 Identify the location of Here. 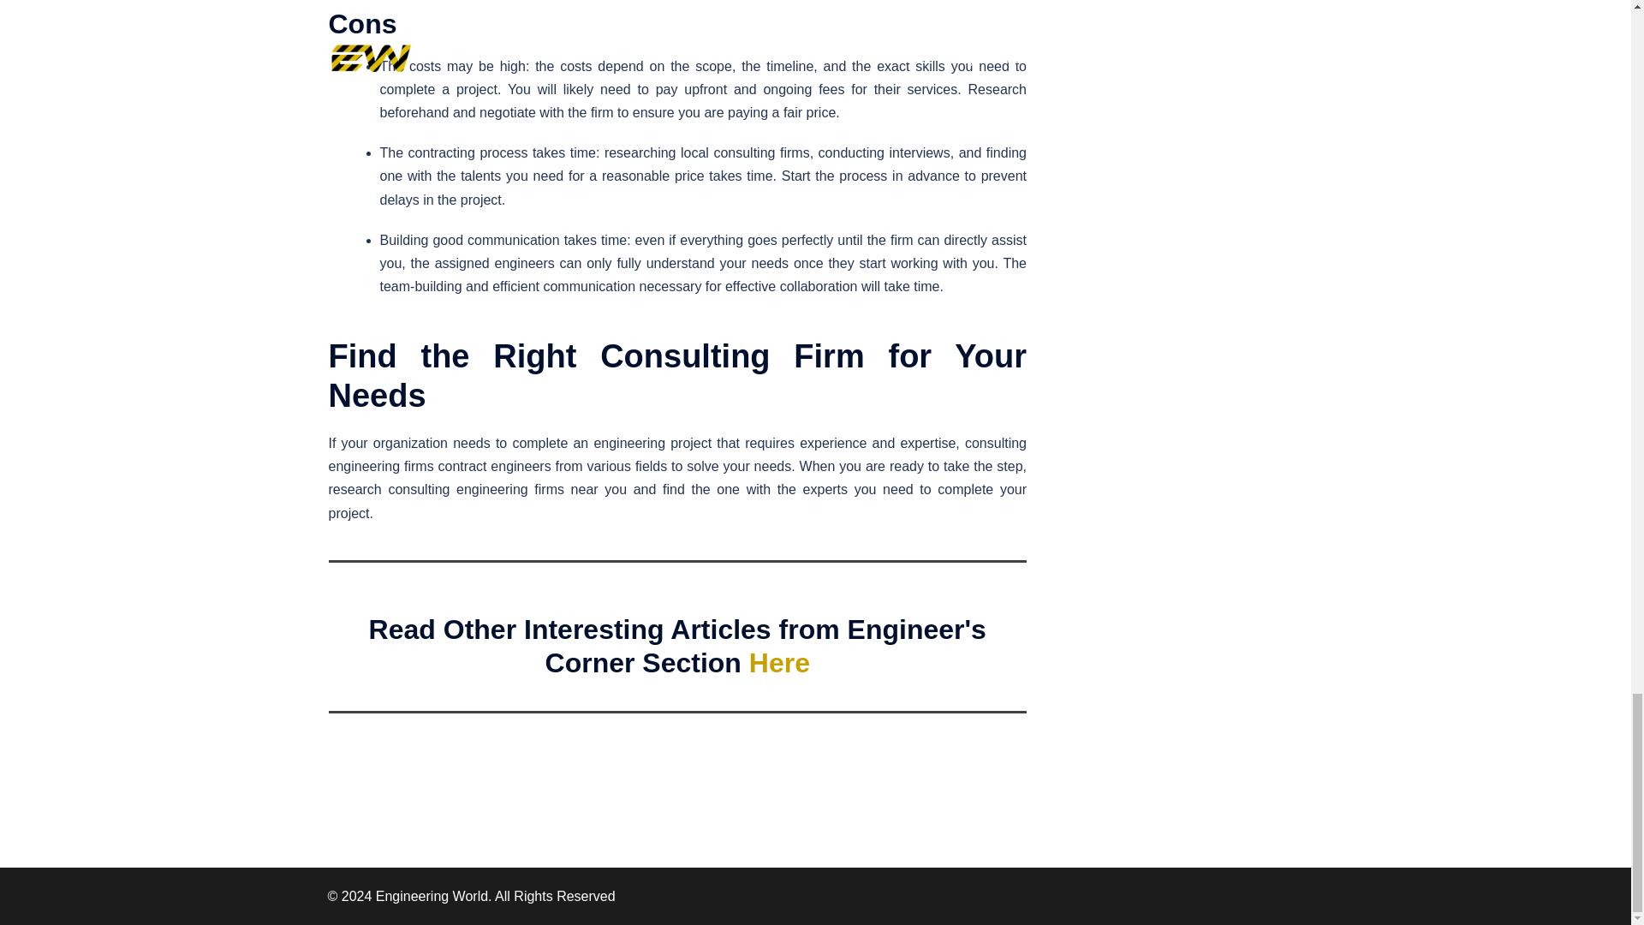
(779, 663).